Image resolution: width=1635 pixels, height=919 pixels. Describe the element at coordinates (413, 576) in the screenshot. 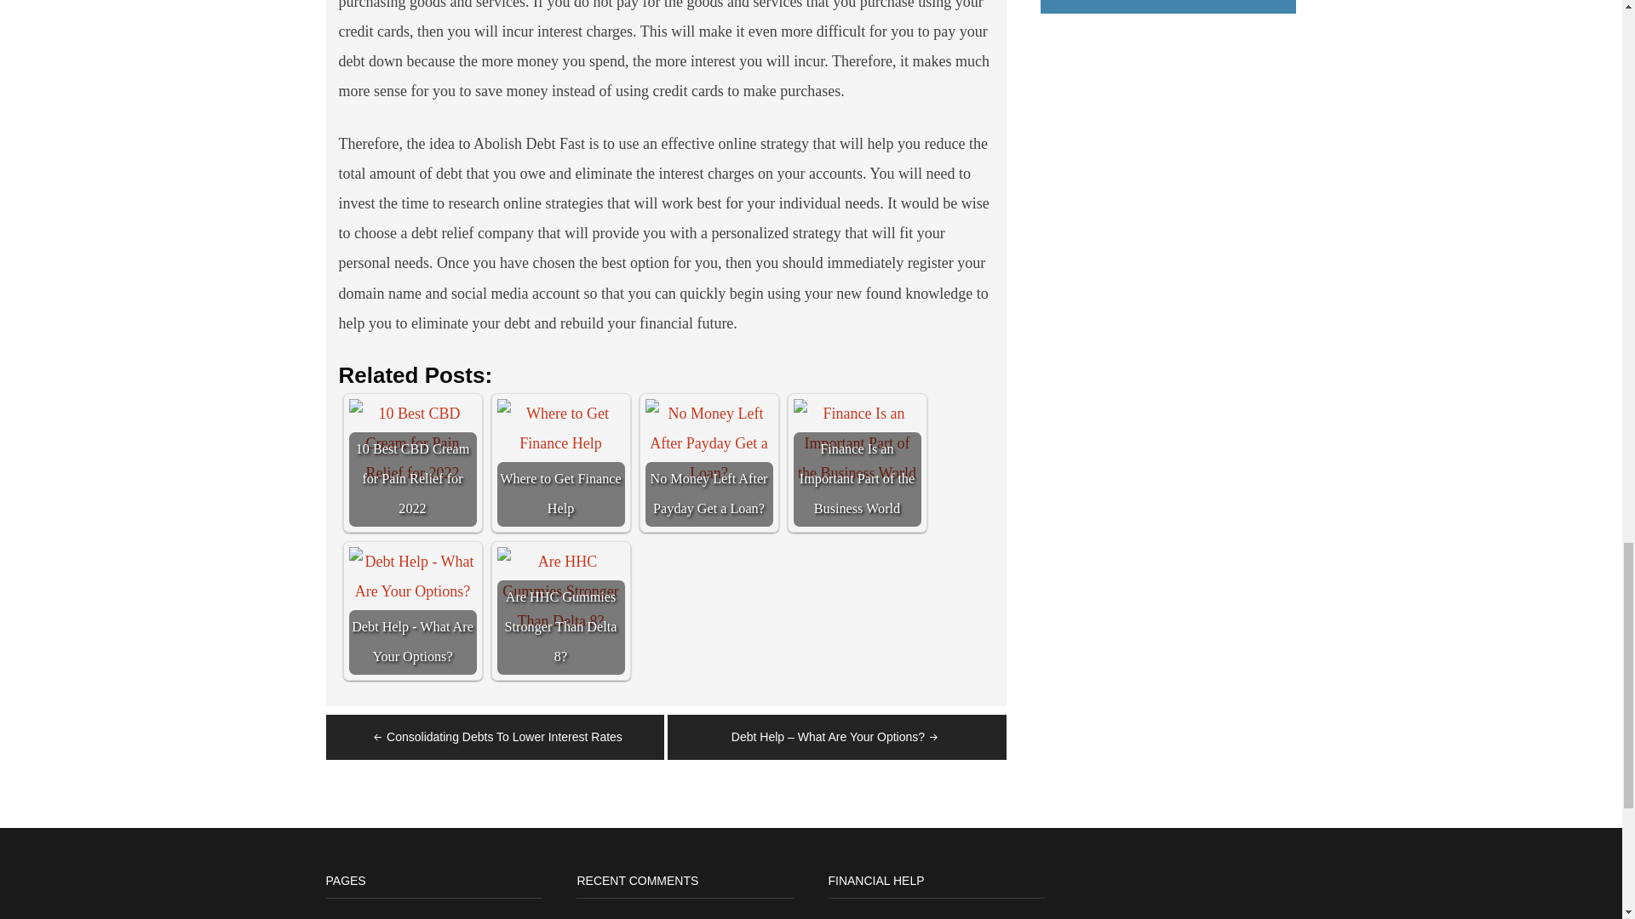

I see `Debt Help - What Are Your Options?` at that location.